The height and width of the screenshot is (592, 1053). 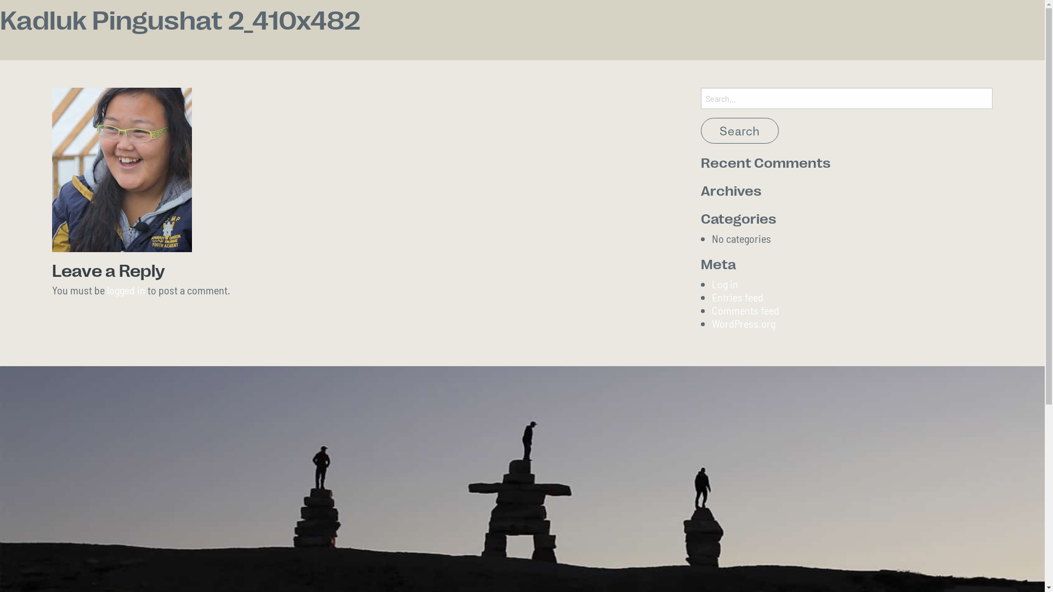 I want to click on Publications & Medias, so click(x=717, y=30).